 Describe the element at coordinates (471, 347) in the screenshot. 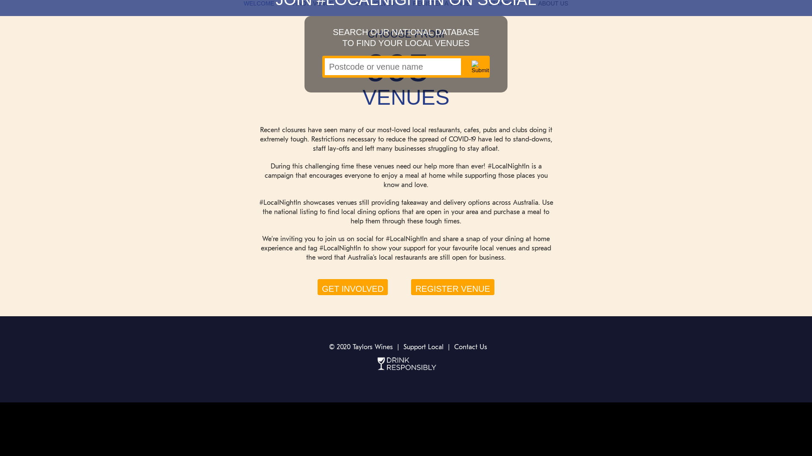

I see `Contact Us` at that location.